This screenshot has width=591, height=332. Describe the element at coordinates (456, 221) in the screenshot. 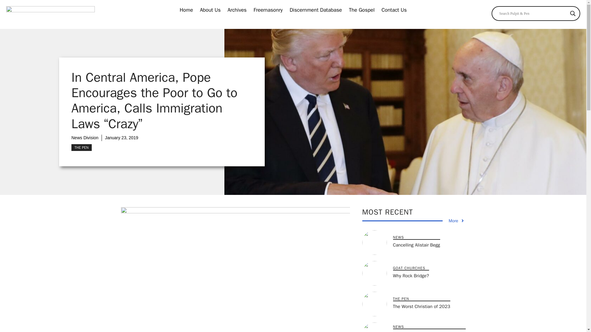

I see `More` at that location.